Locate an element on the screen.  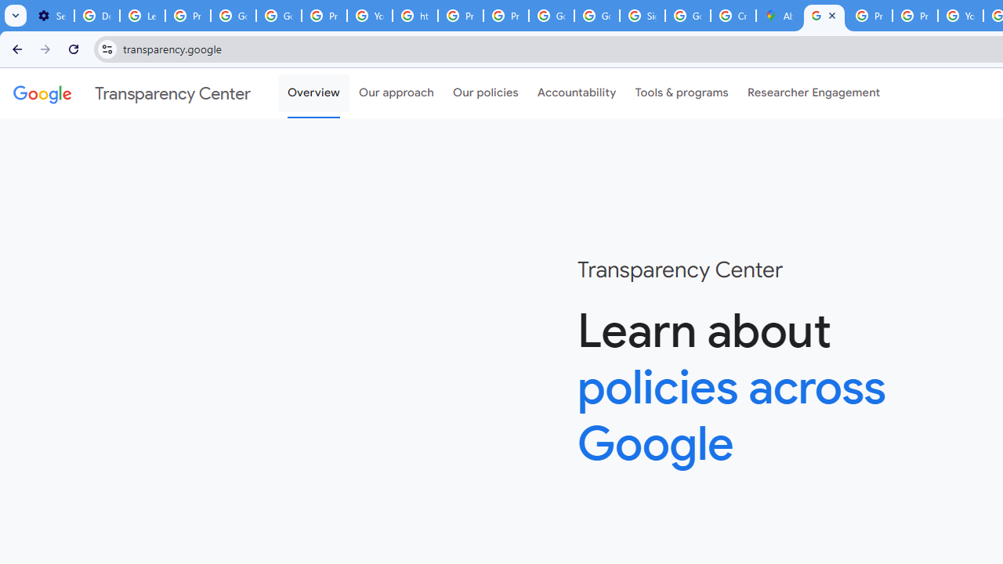
YouTube is located at coordinates (961, 16).